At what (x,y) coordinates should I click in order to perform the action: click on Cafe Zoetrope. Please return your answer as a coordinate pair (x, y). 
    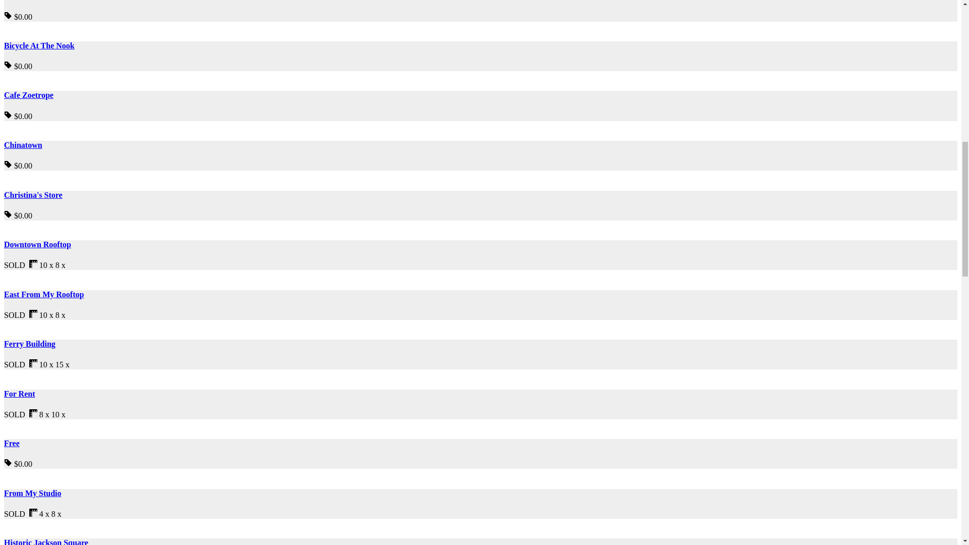
    Looking at the image, I should click on (28, 95).